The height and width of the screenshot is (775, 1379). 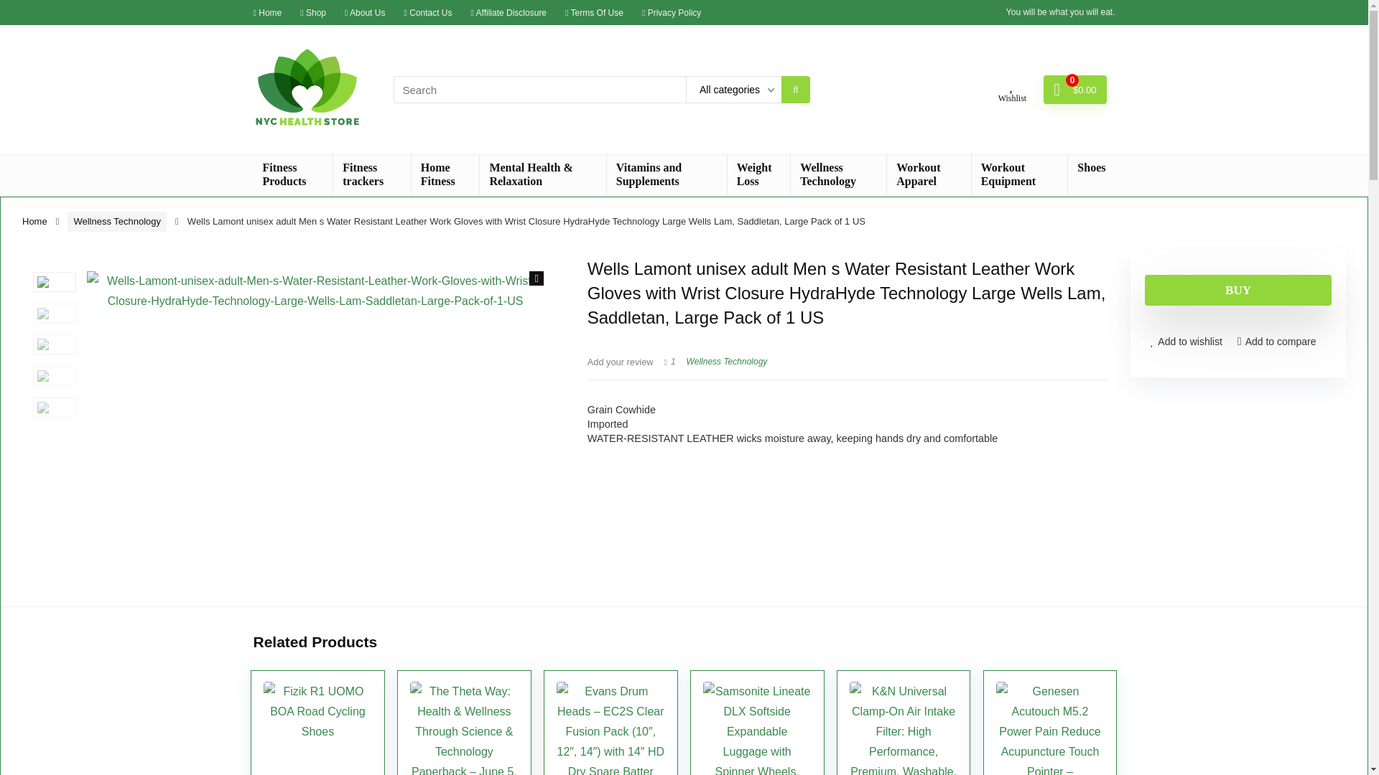 What do you see at coordinates (313, 11) in the screenshot?
I see `Shop` at bounding box center [313, 11].